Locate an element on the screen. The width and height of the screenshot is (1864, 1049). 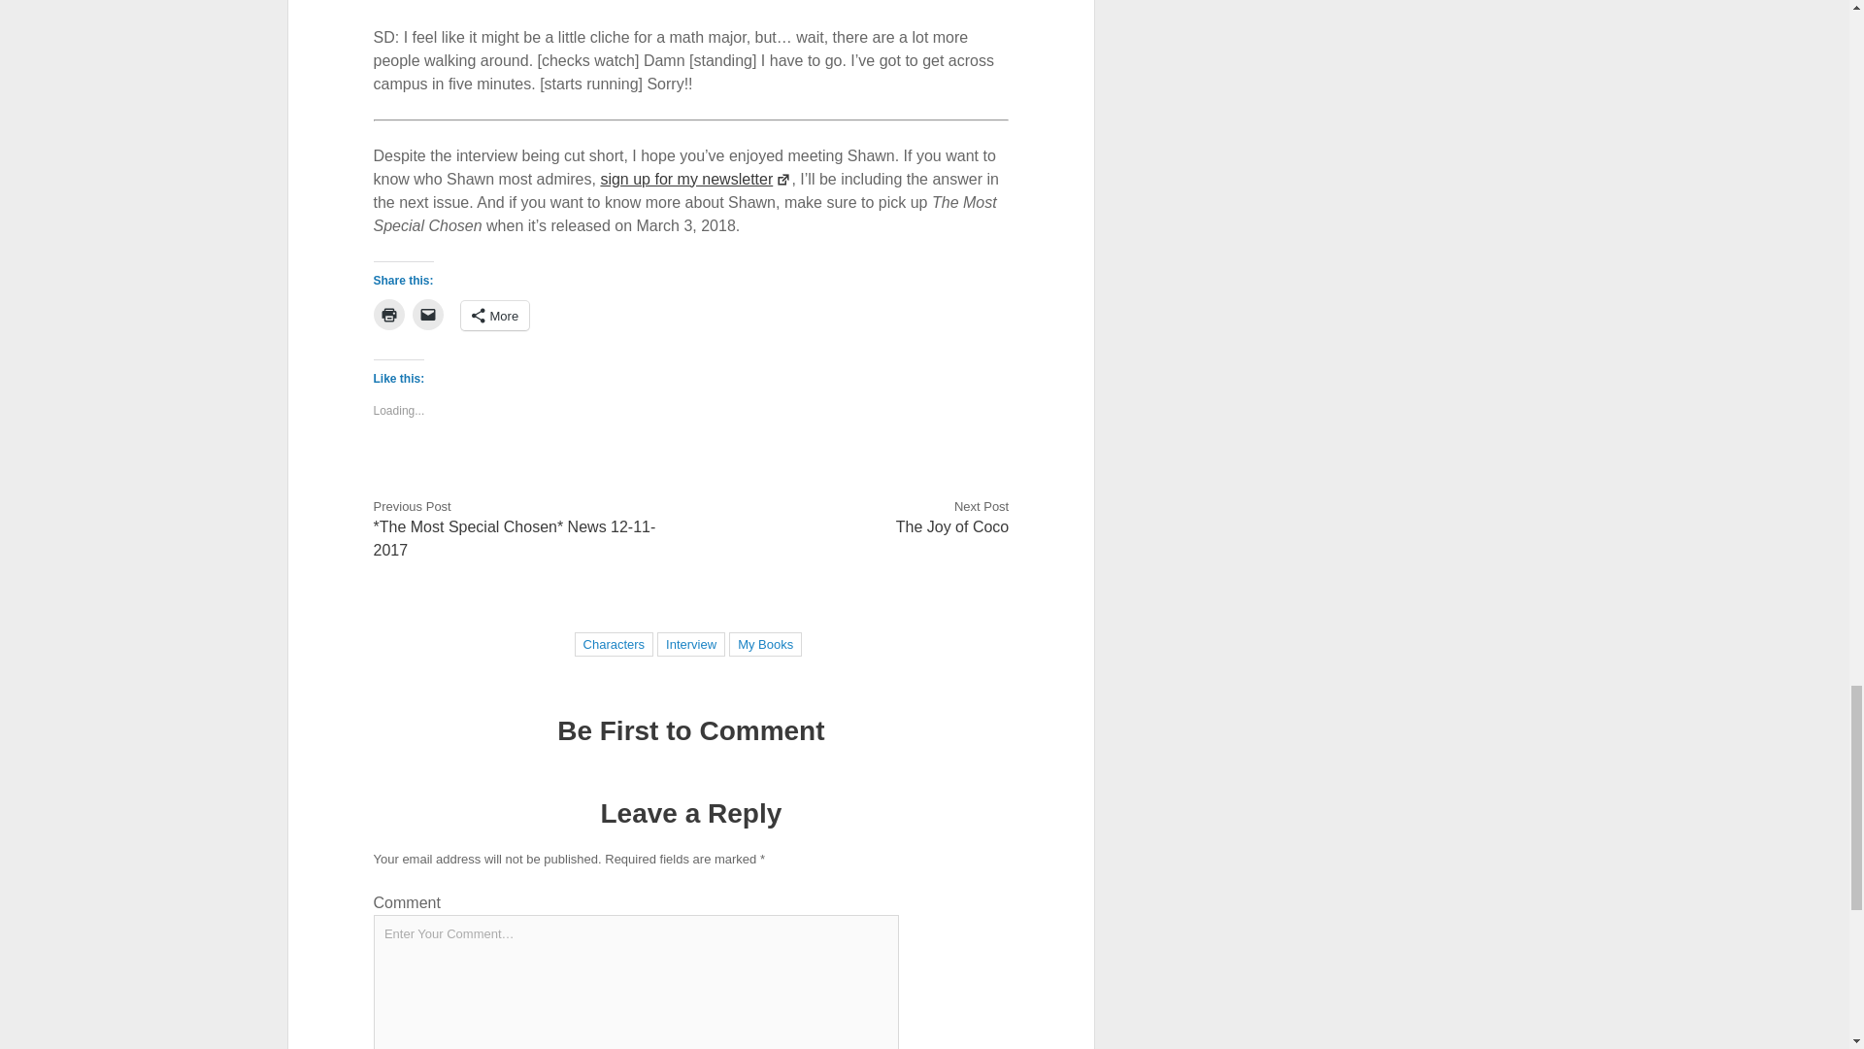
Click to email a link to a friend is located at coordinates (427, 315).